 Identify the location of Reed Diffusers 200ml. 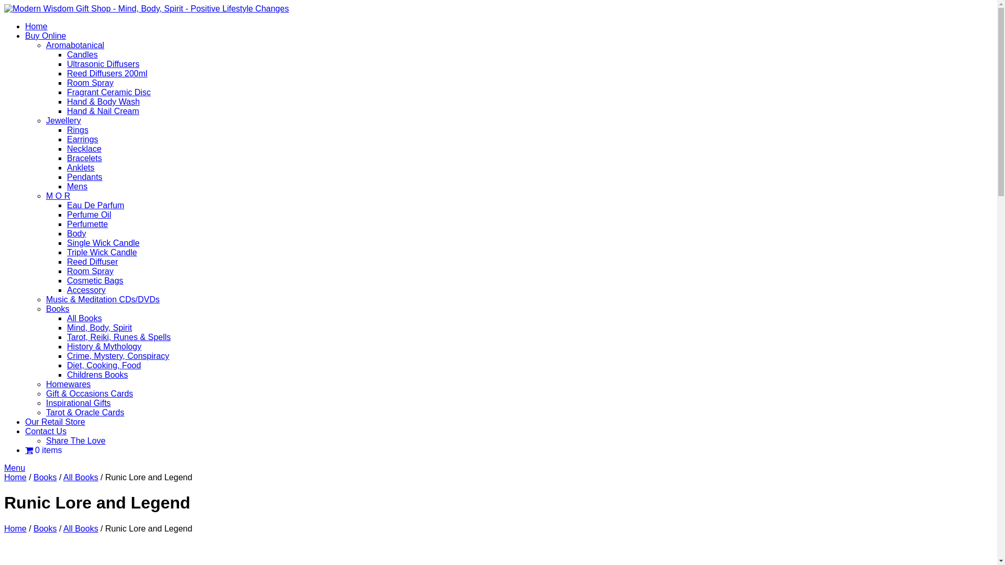
(107, 73).